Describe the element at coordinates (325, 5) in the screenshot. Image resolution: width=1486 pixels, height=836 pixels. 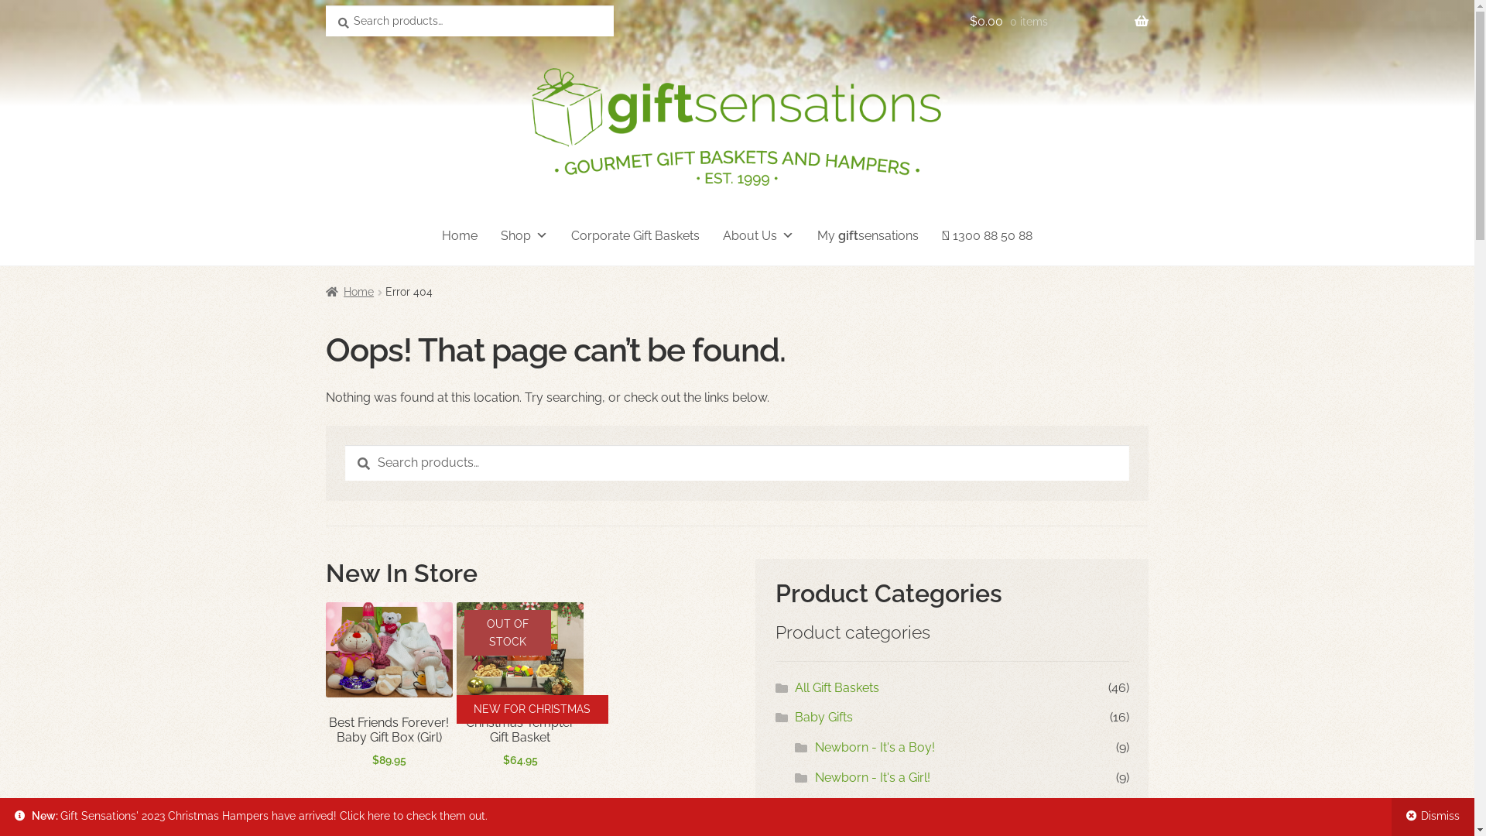
I see `Search` at that location.